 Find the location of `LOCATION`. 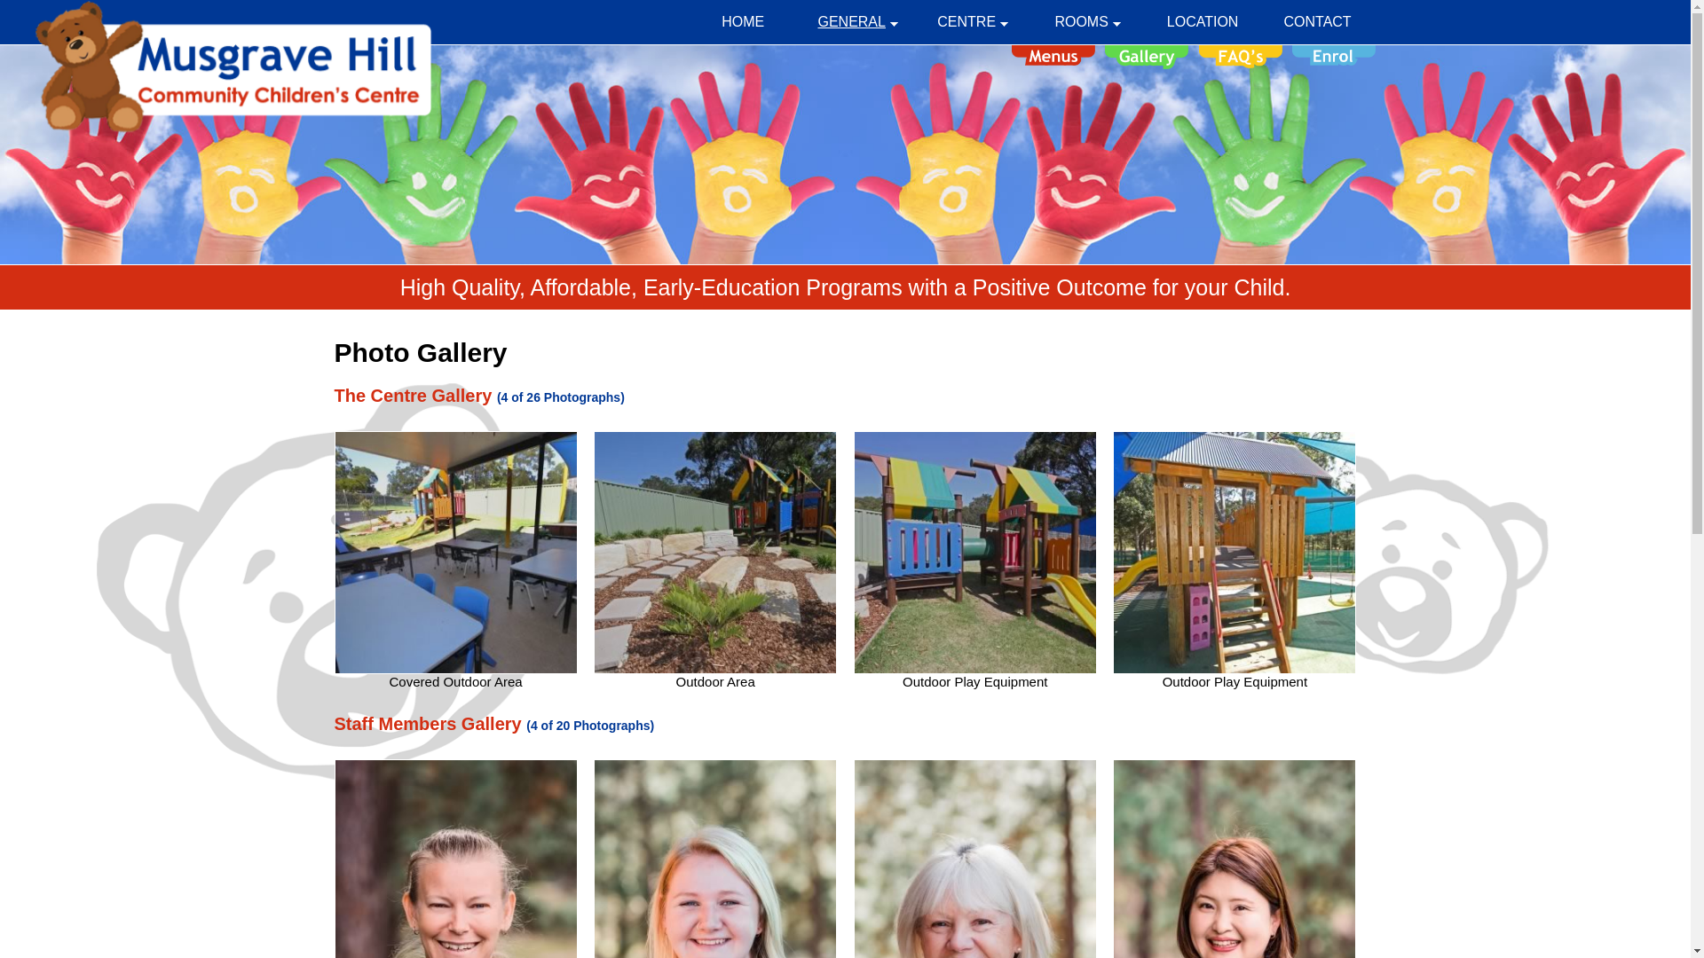

LOCATION is located at coordinates (1202, 22).